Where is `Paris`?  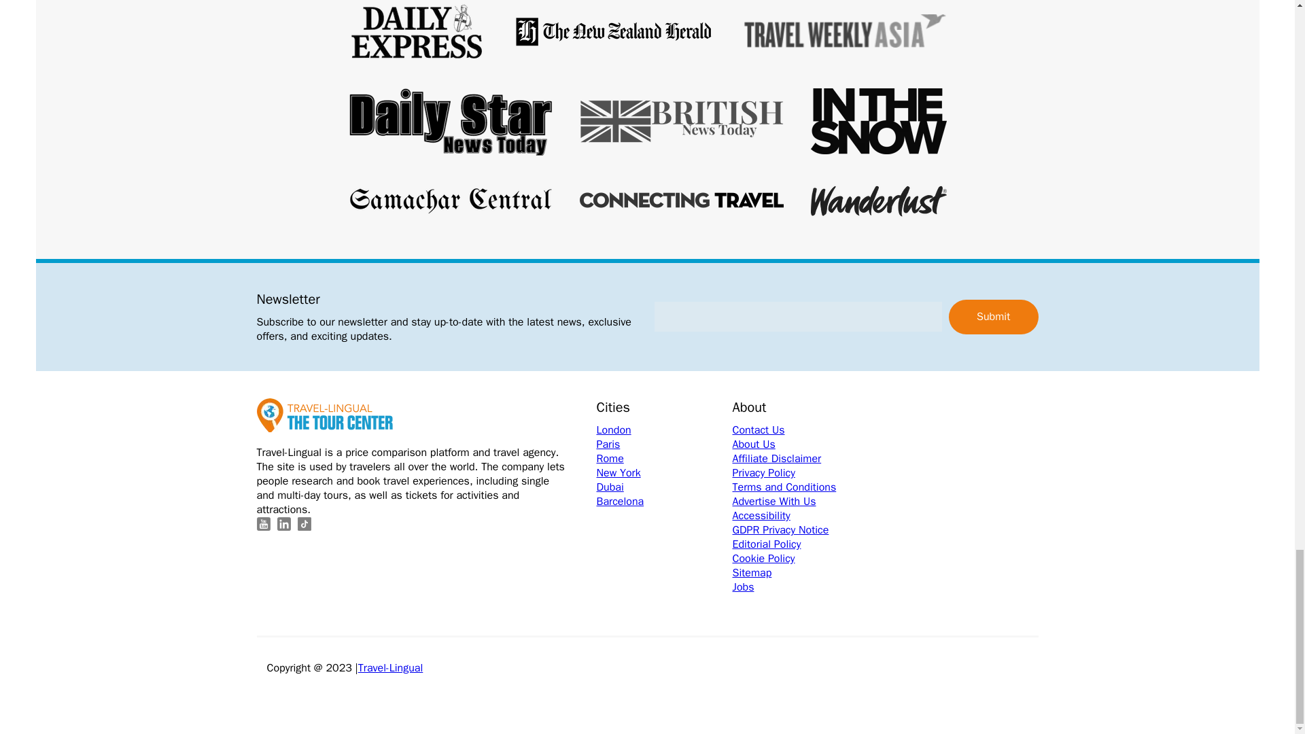
Paris is located at coordinates (664, 444).